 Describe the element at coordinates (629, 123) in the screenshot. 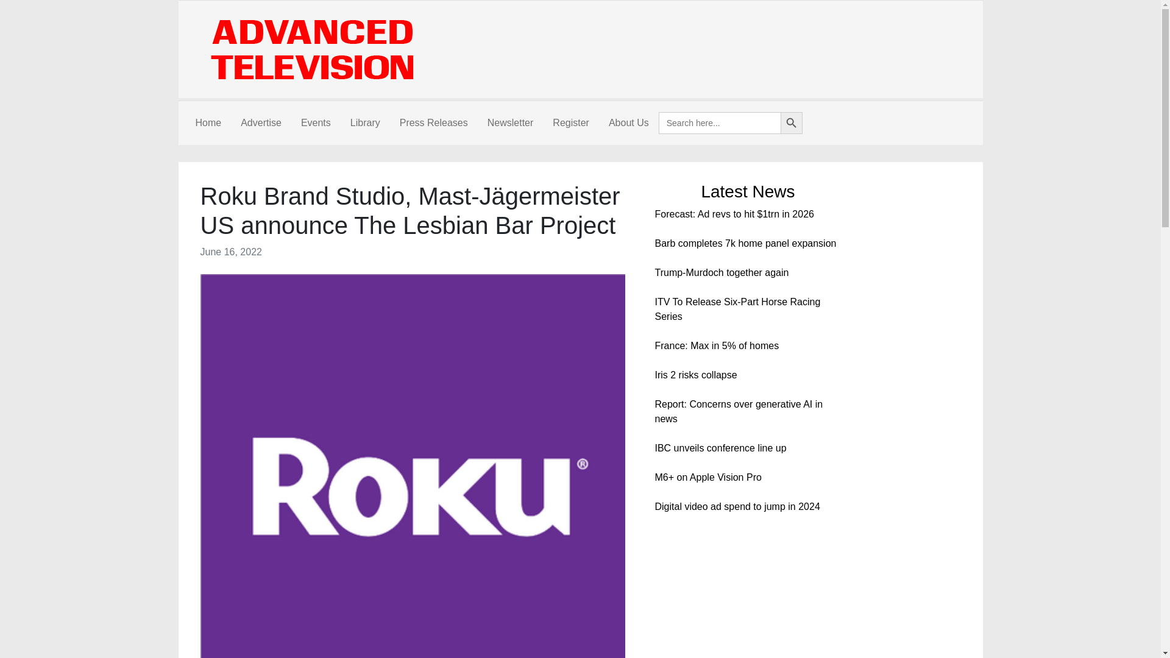

I see `About Us` at that location.